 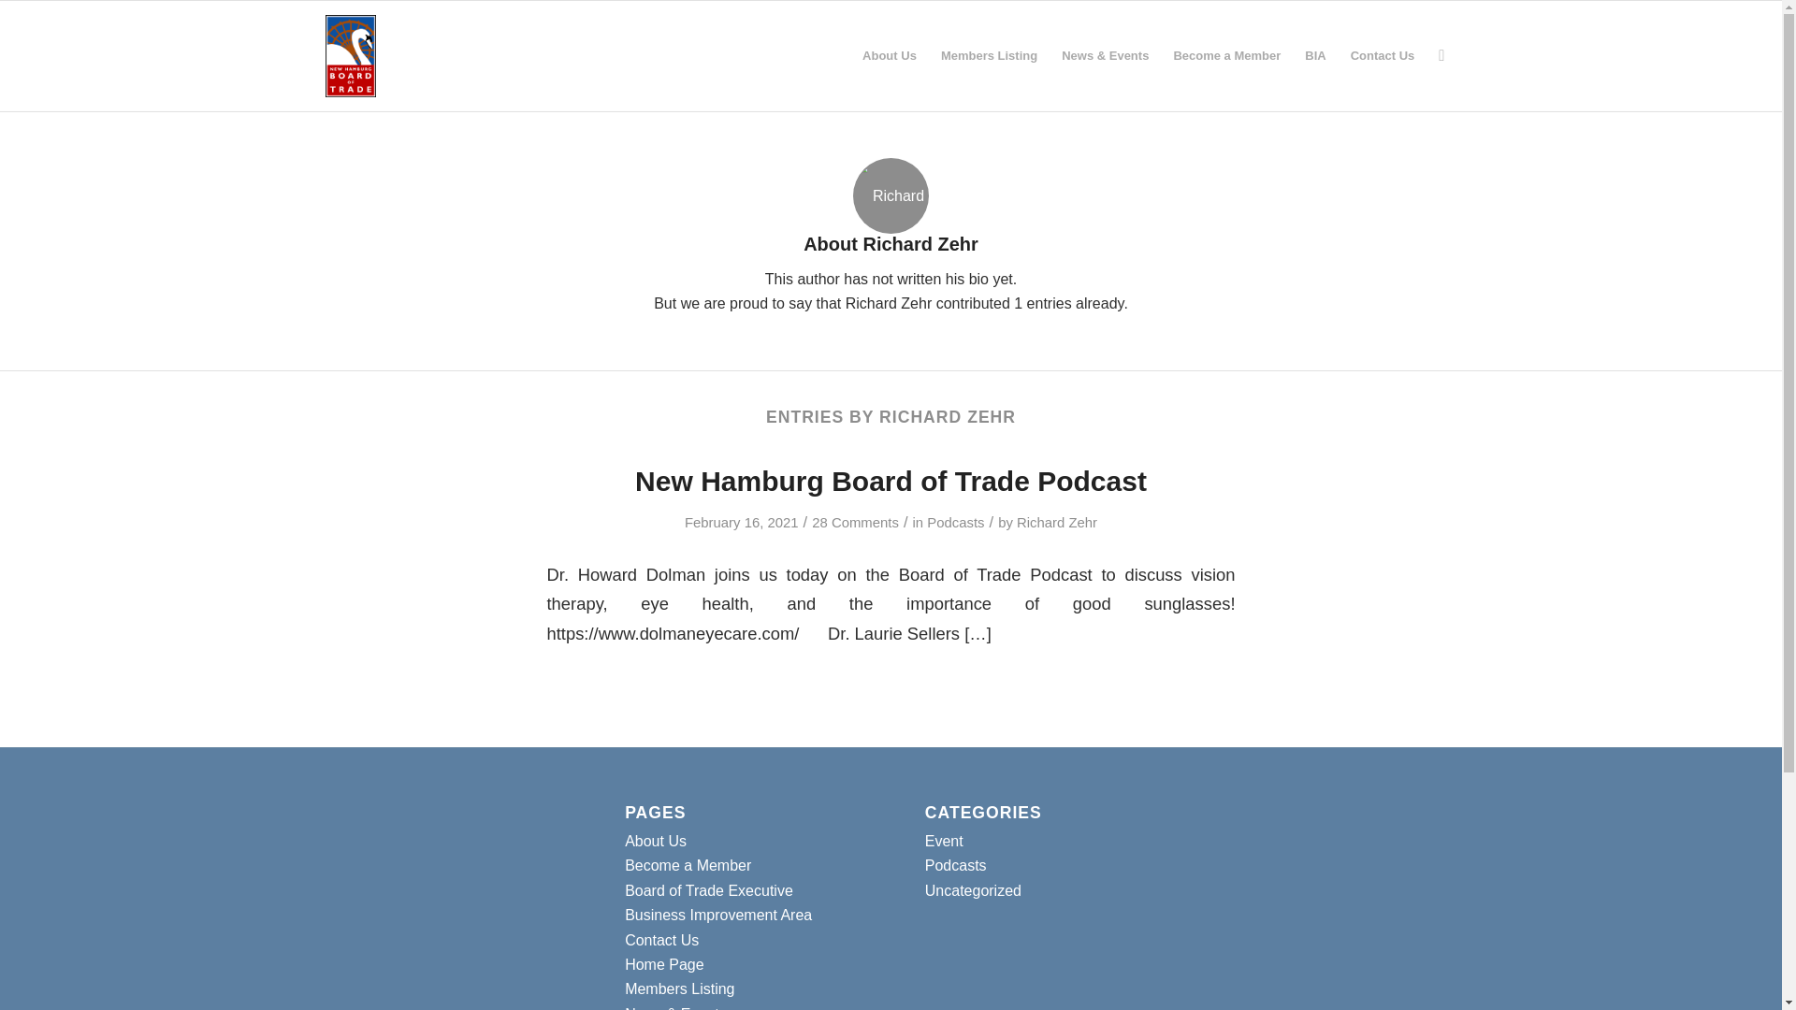 I want to click on 28 Comments, so click(x=855, y=522).